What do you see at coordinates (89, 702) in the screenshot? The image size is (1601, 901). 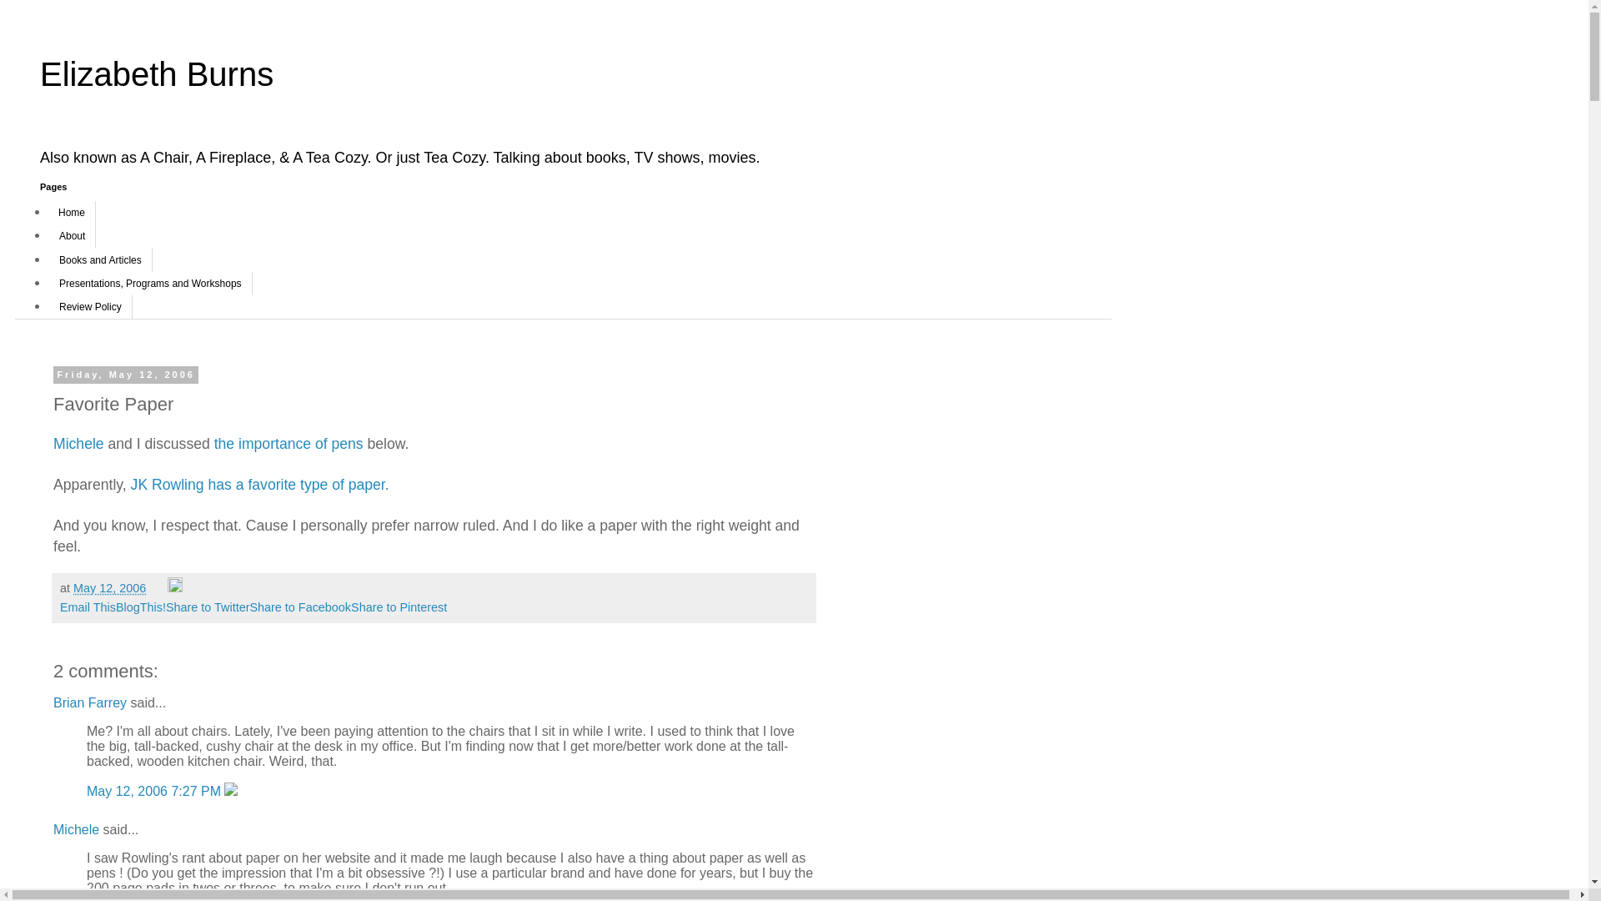 I see `Brian Farrey` at bounding box center [89, 702].